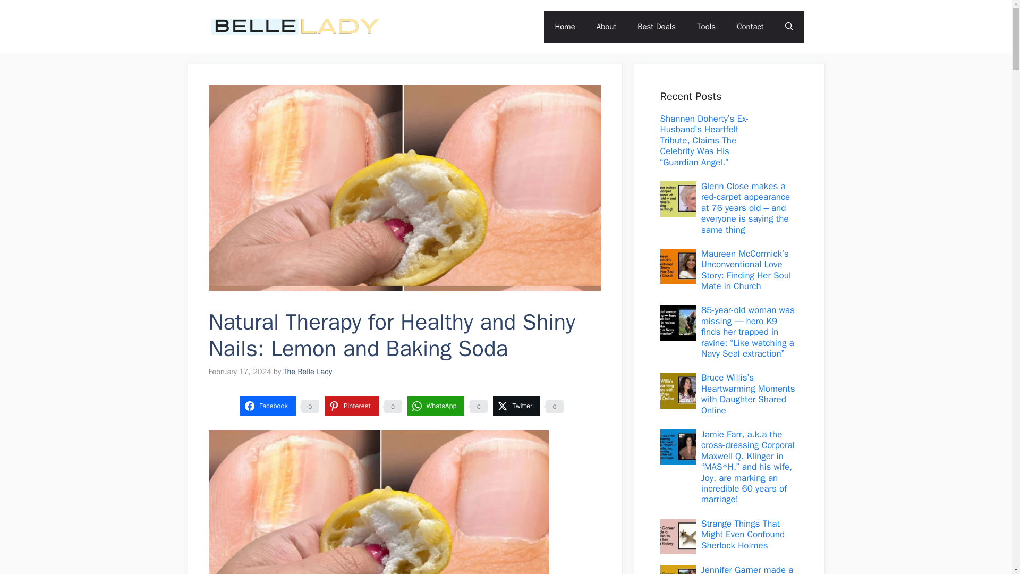  What do you see at coordinates (657, 27) in the screenshot?
I see `Best Deals` at bounding box center [657, 27].